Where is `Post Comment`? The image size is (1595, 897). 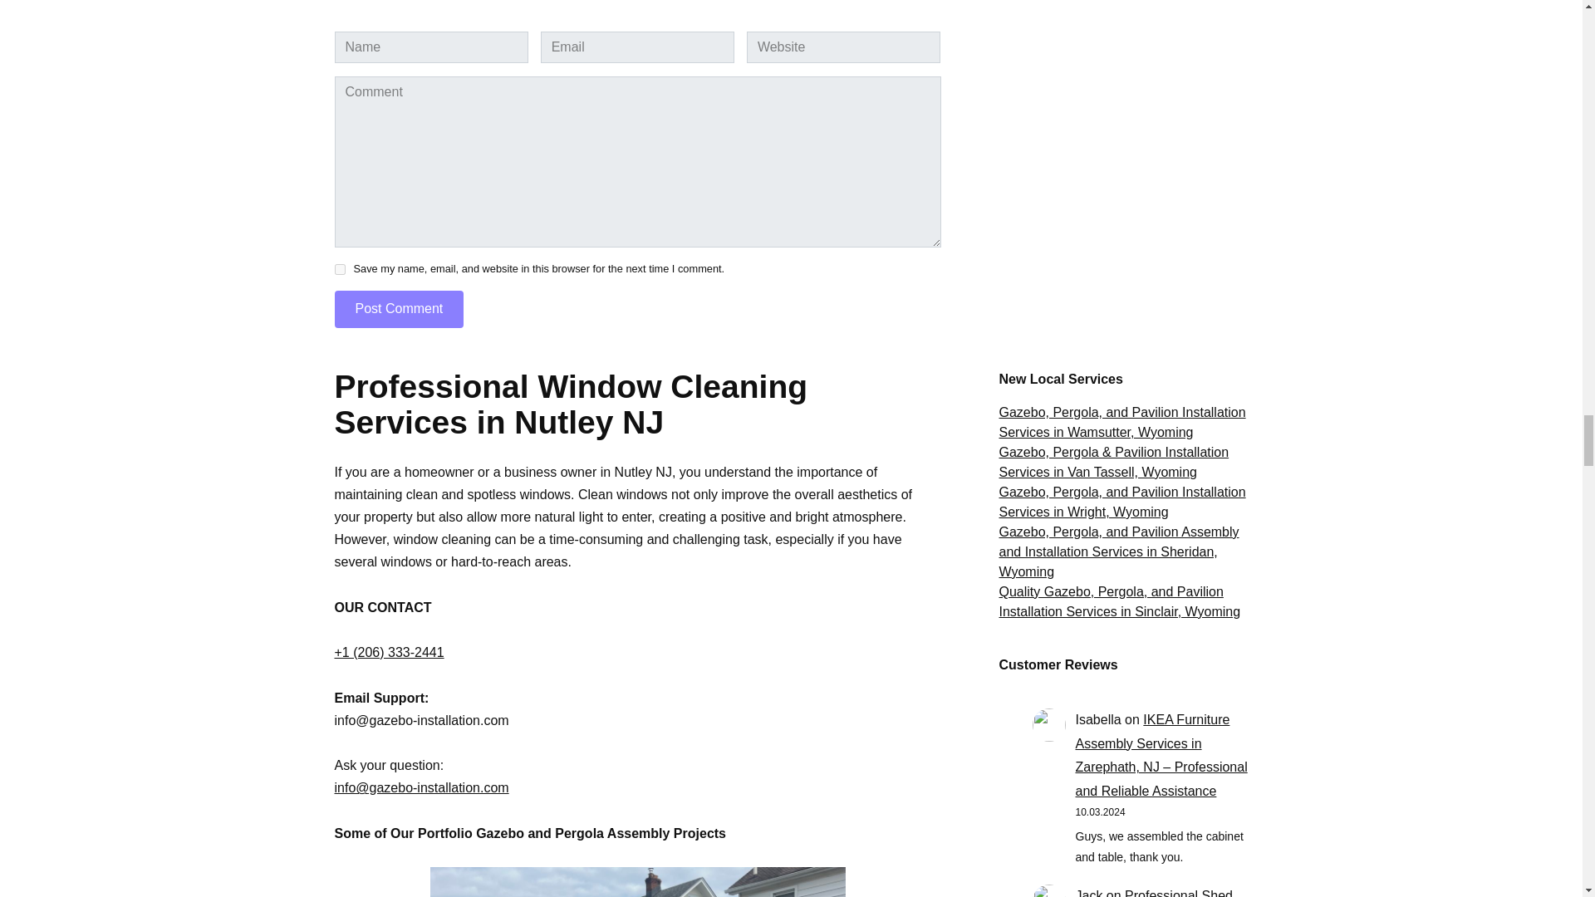 Post Comment is located at coordinates (399, 309).